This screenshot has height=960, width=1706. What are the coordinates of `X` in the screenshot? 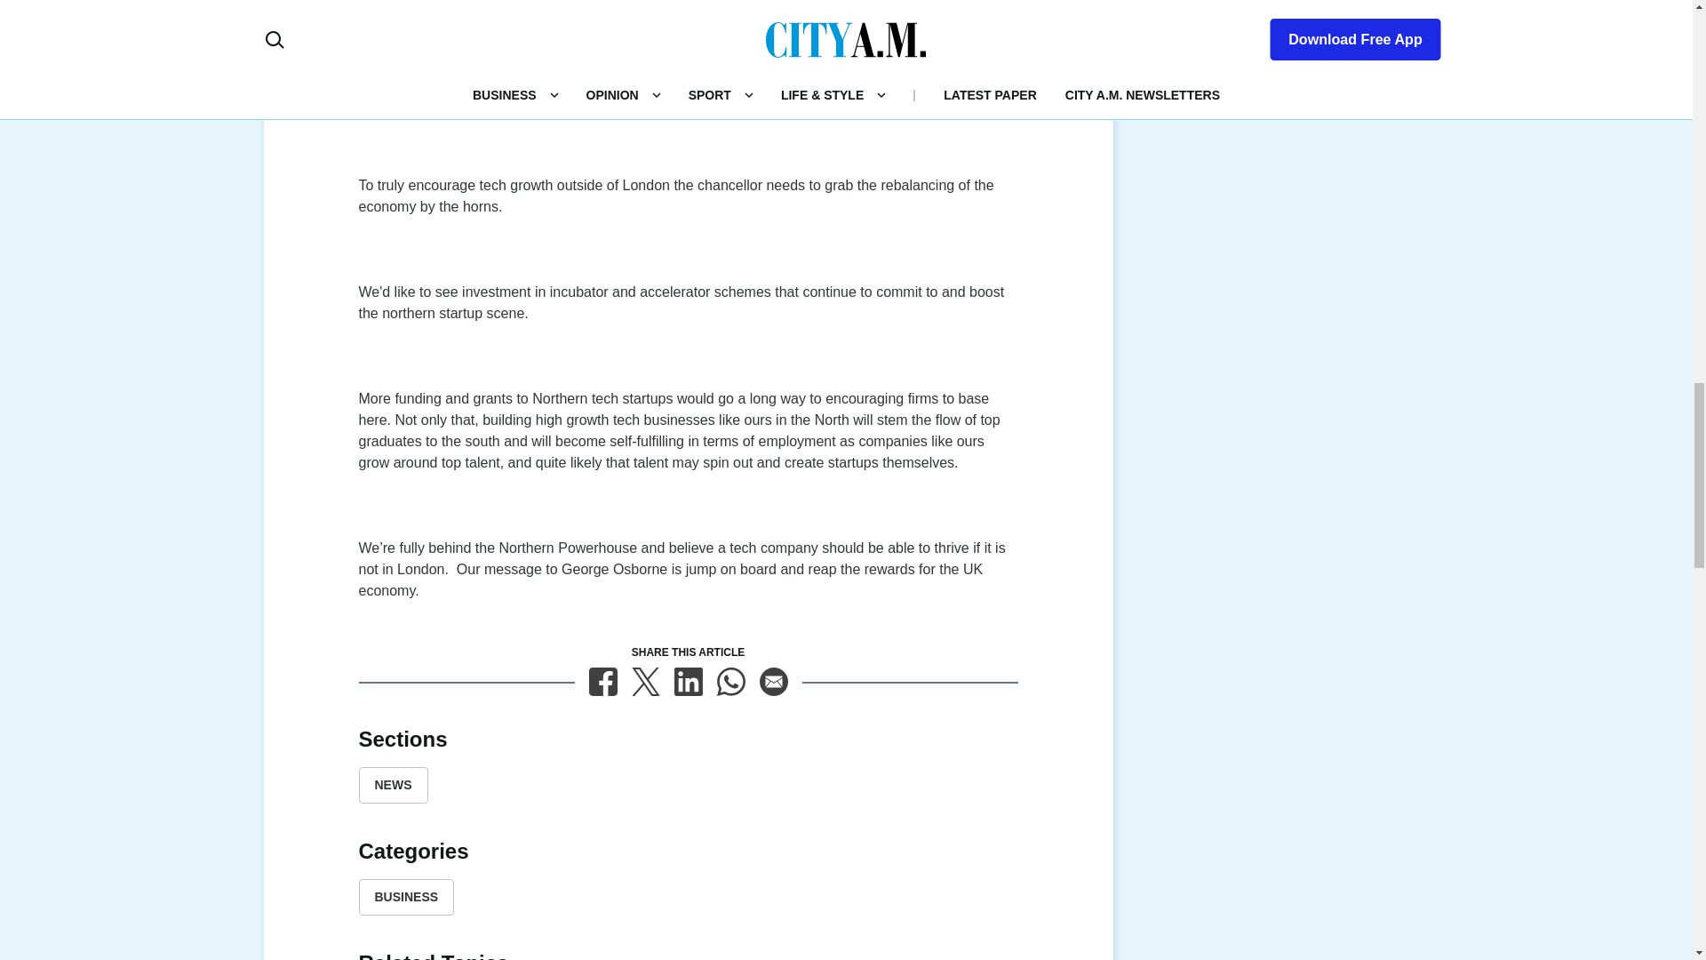 It's located at (645, 681).